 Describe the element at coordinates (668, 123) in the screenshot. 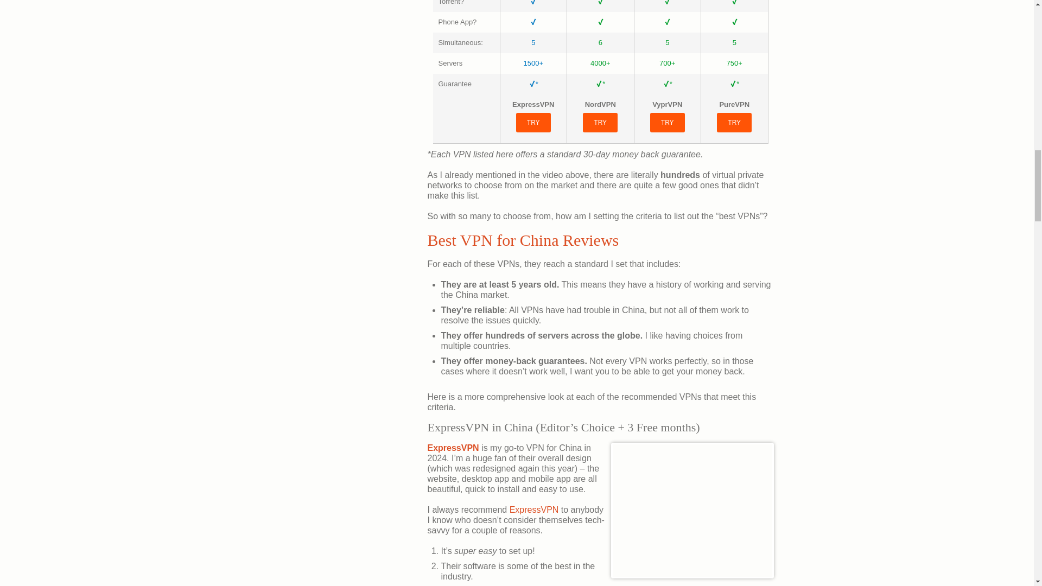

I see `TRY` at that location.